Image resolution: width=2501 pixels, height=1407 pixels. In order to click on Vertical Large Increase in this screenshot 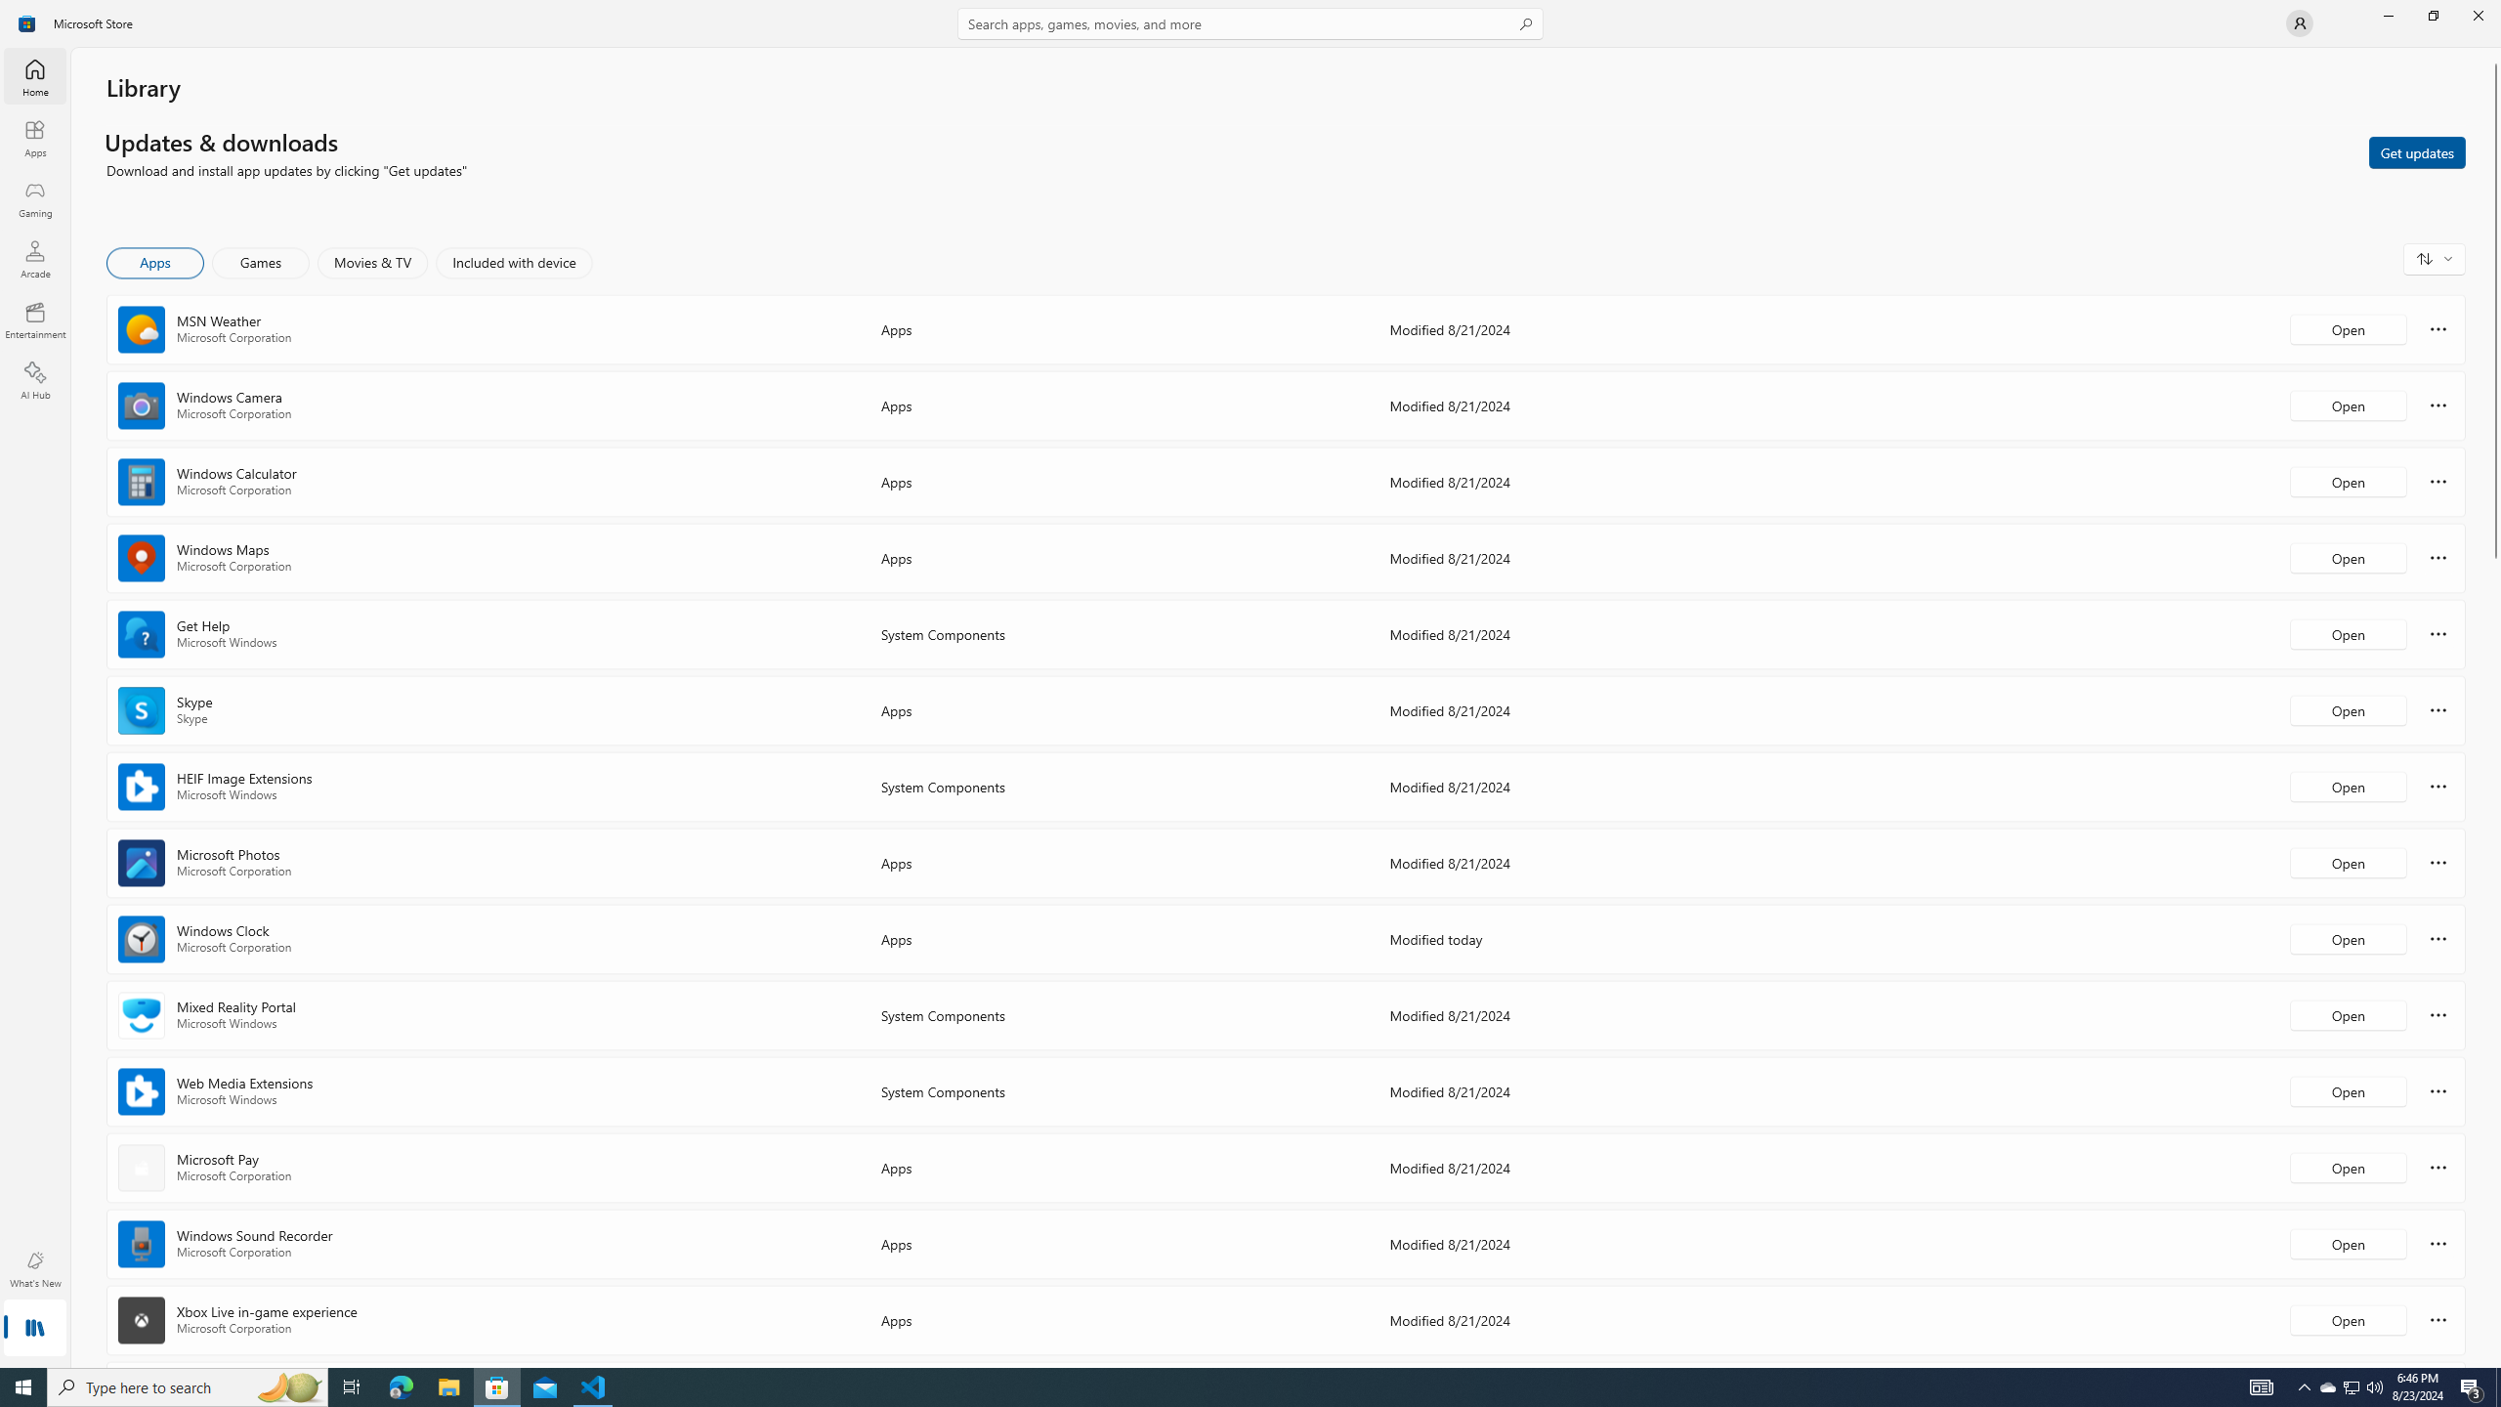, I will do `click(2495, 958)`.